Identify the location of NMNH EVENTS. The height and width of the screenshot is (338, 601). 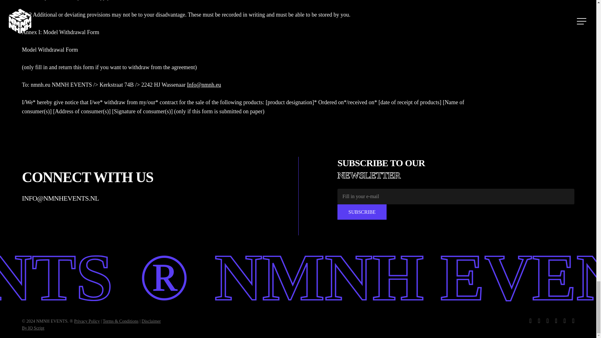
(524, 277).